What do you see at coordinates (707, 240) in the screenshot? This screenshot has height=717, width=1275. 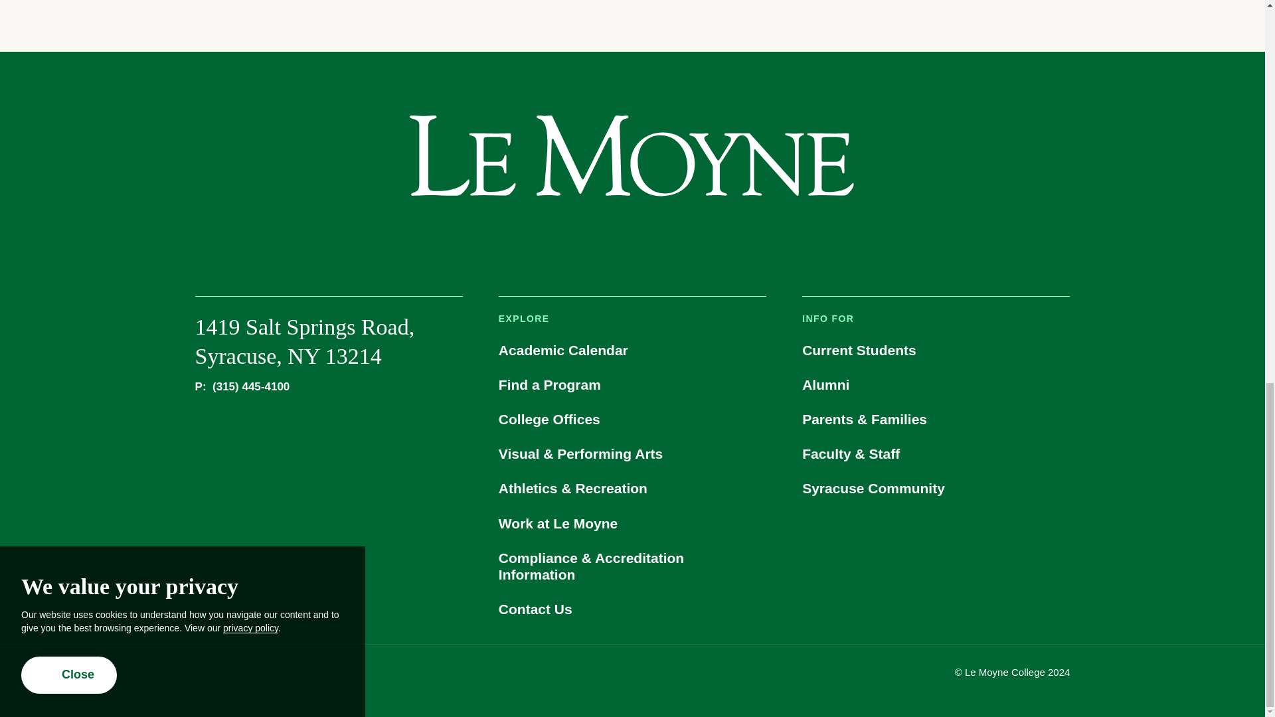 I see `Opens in a new tab` at bounding box center [707, 240].